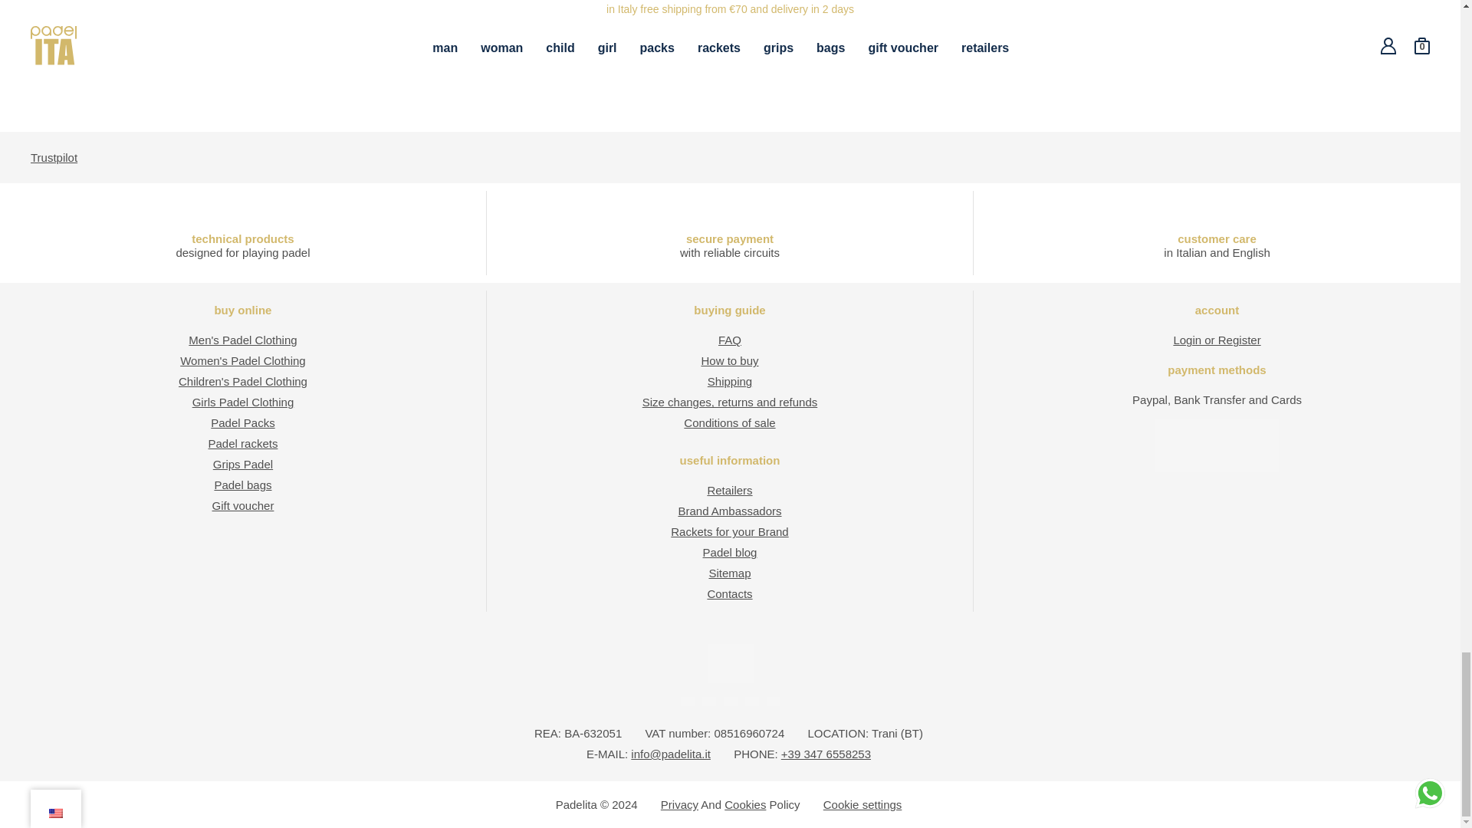 The height and width of the screenshot is (828, 1472). I want to click on Men's Padel Clothing, so click(242, 340).